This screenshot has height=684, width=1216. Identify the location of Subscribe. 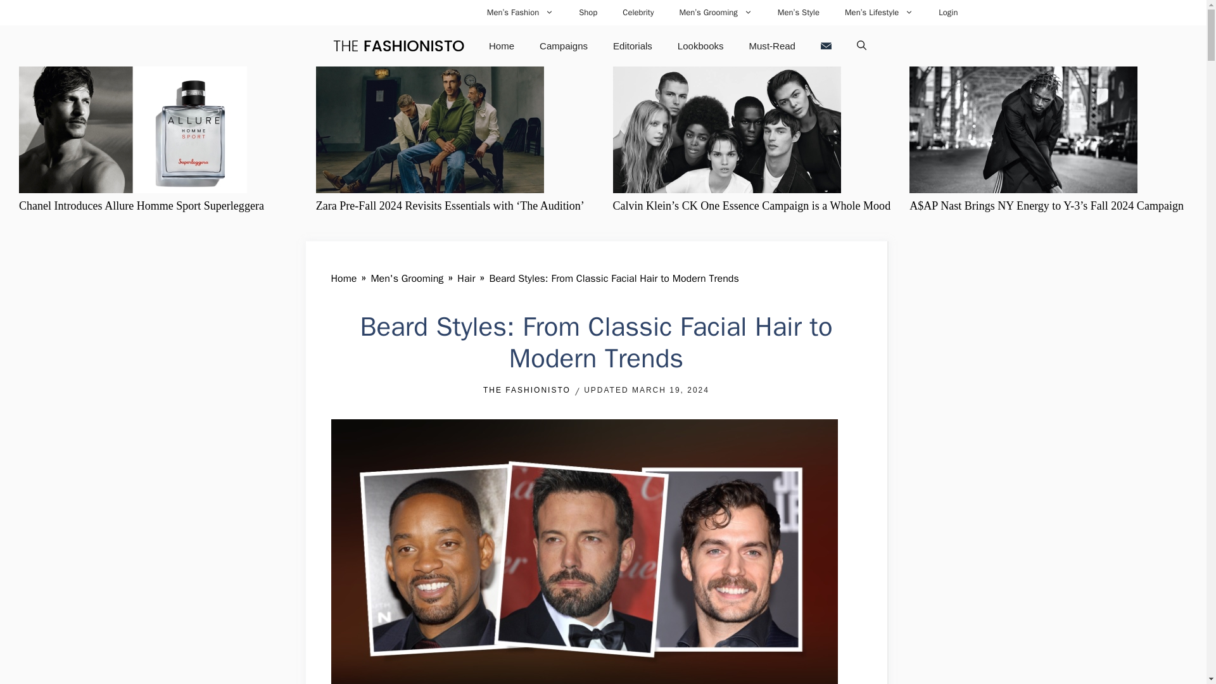
(826, 46).